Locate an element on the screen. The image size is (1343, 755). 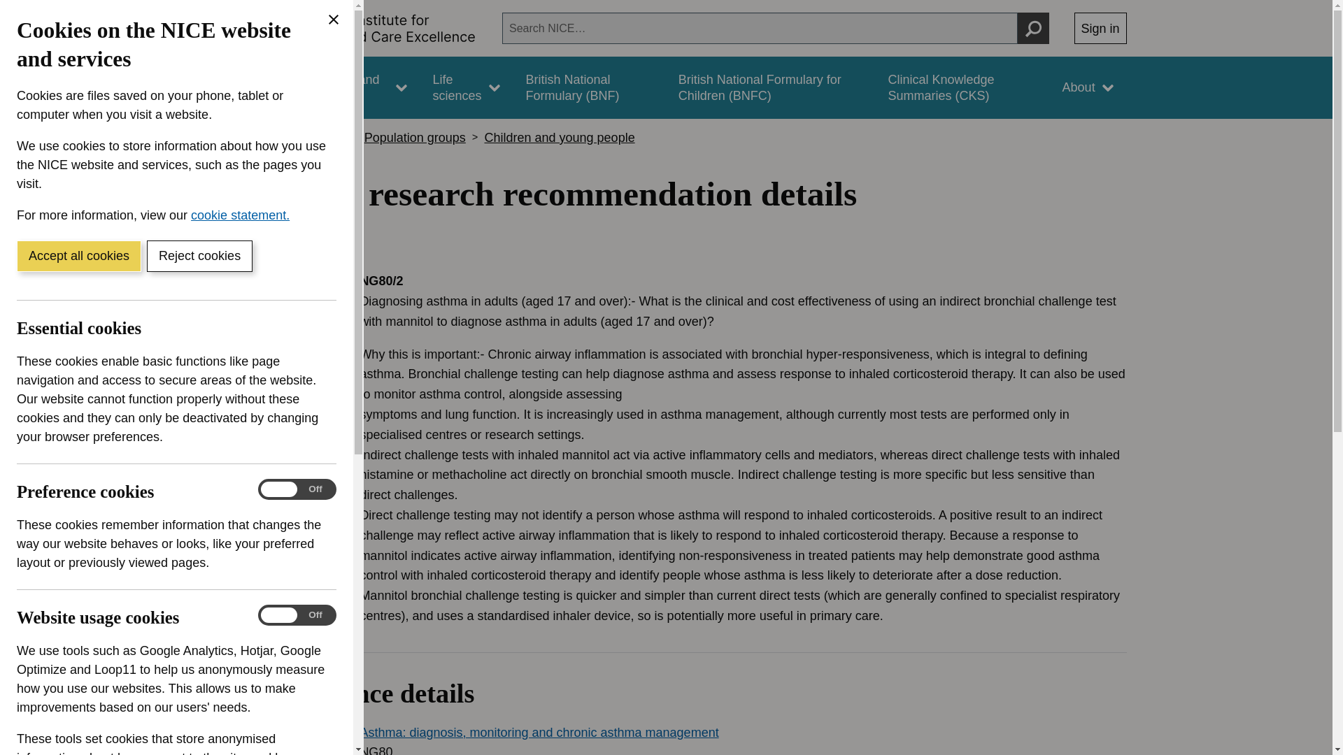
Life sciences is located at coordinates (466, 87).